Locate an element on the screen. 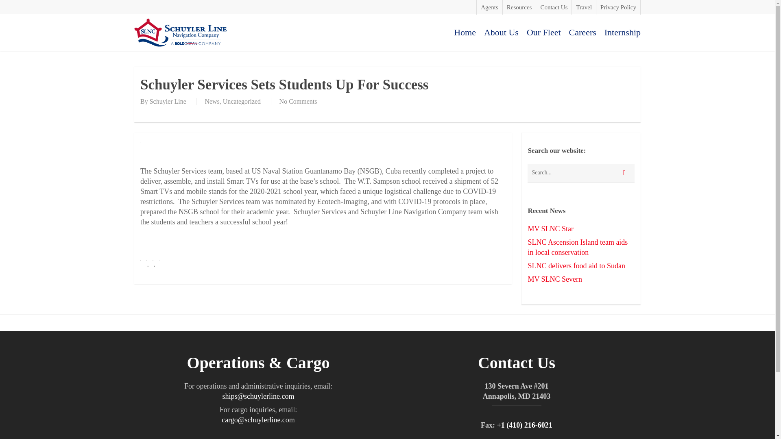 The width and height of the screenshot is (781, 439). Agents is located at coordinates (489, 7).